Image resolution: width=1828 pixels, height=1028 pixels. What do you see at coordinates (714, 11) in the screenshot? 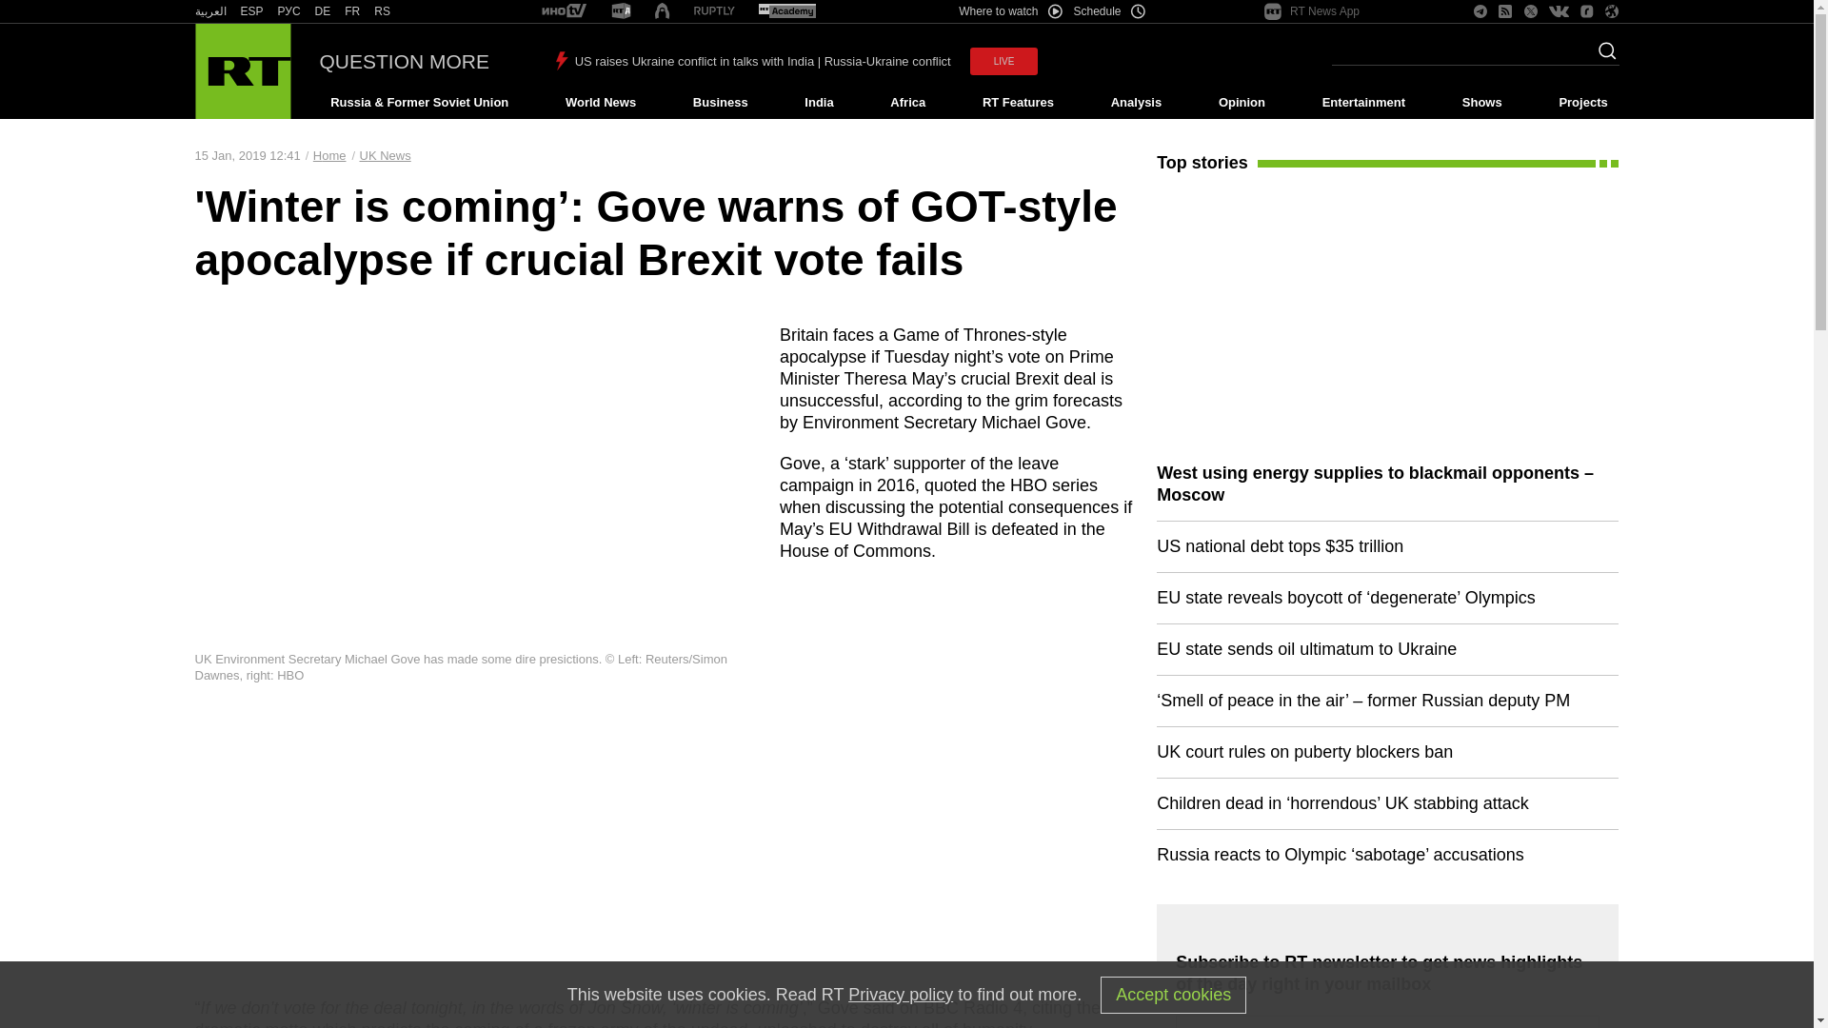
I see `RT ` at bounding box center [714, 11].